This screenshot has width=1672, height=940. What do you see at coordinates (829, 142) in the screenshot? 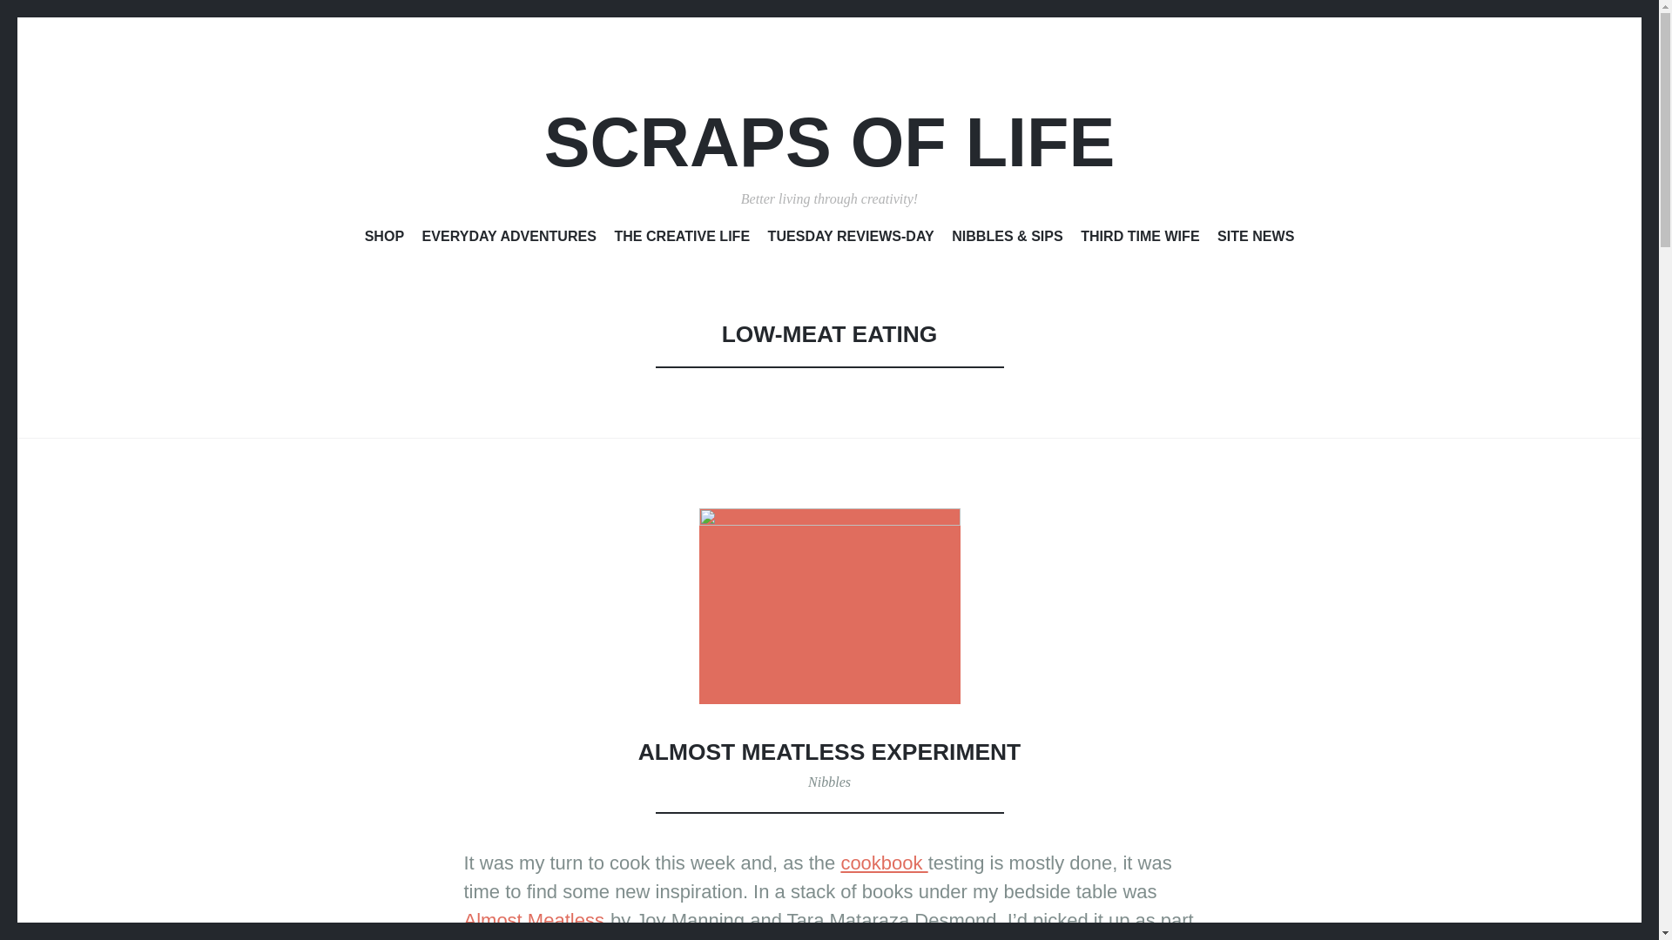
I see `SCRAPS OF LIFE` at bounding box center [829, 142].